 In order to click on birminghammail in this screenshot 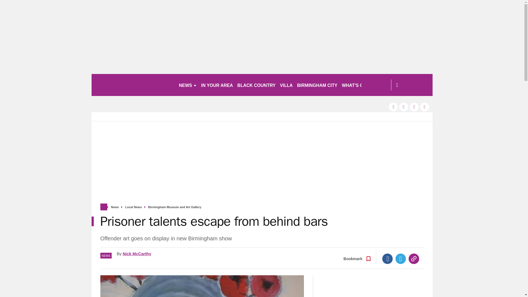, I will do `click(133, 85)`.